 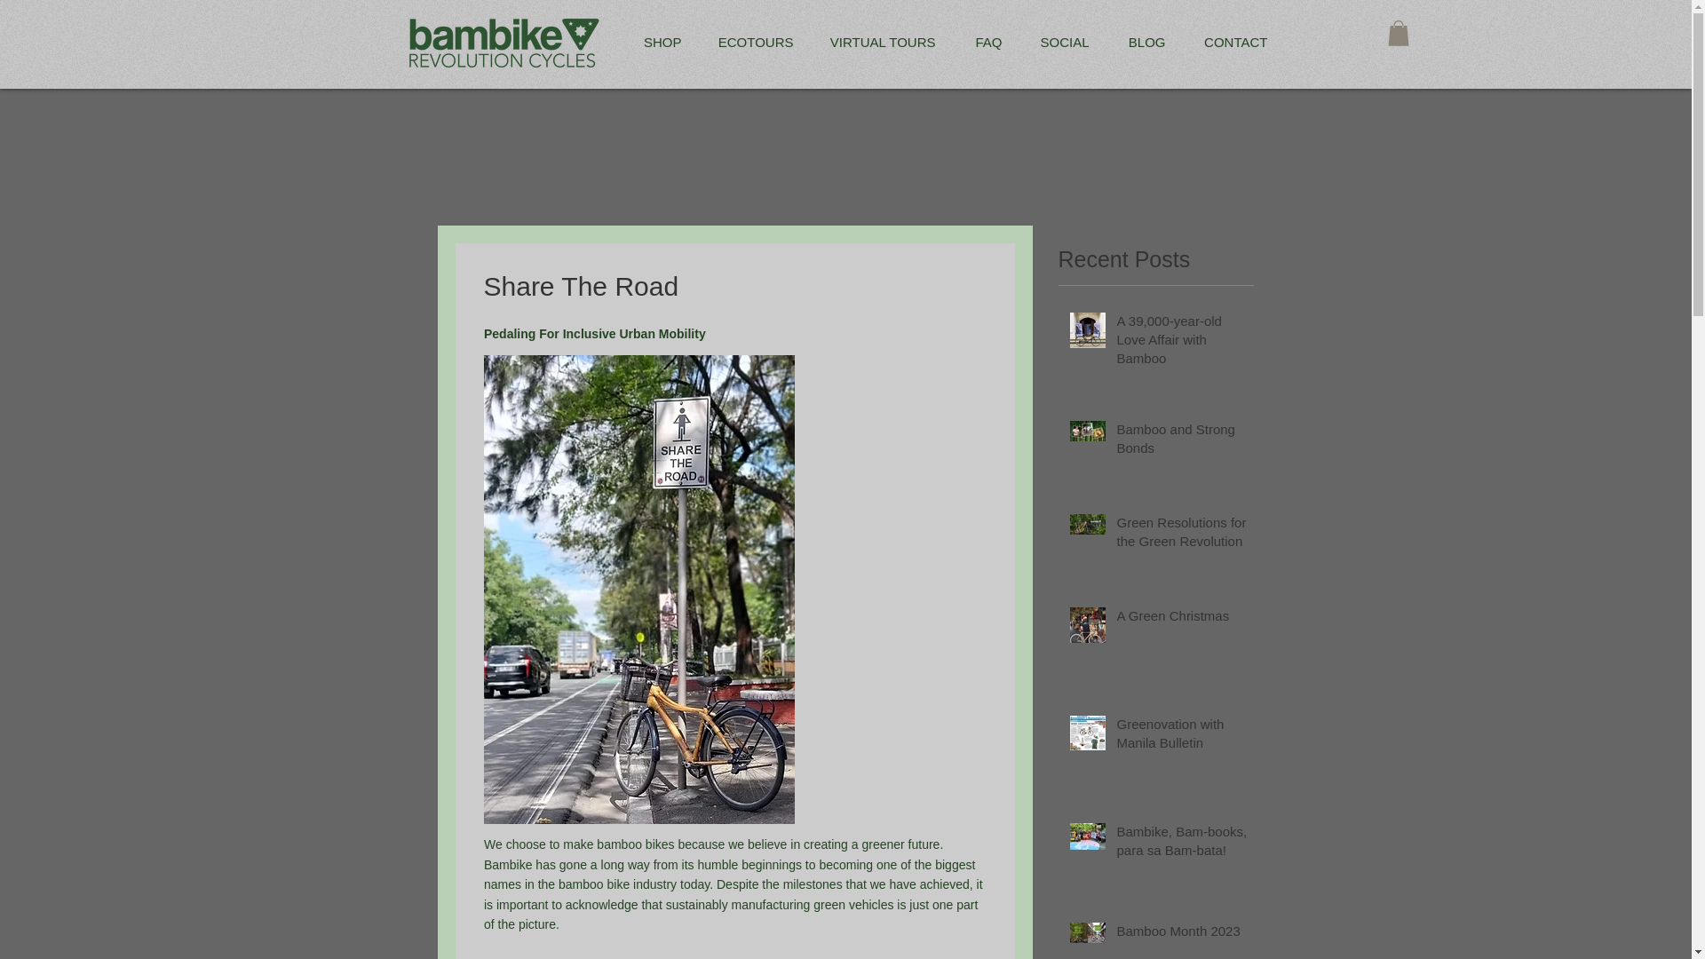 I want to click on VIRTUAL TOURS, so click(x=877, y=42).